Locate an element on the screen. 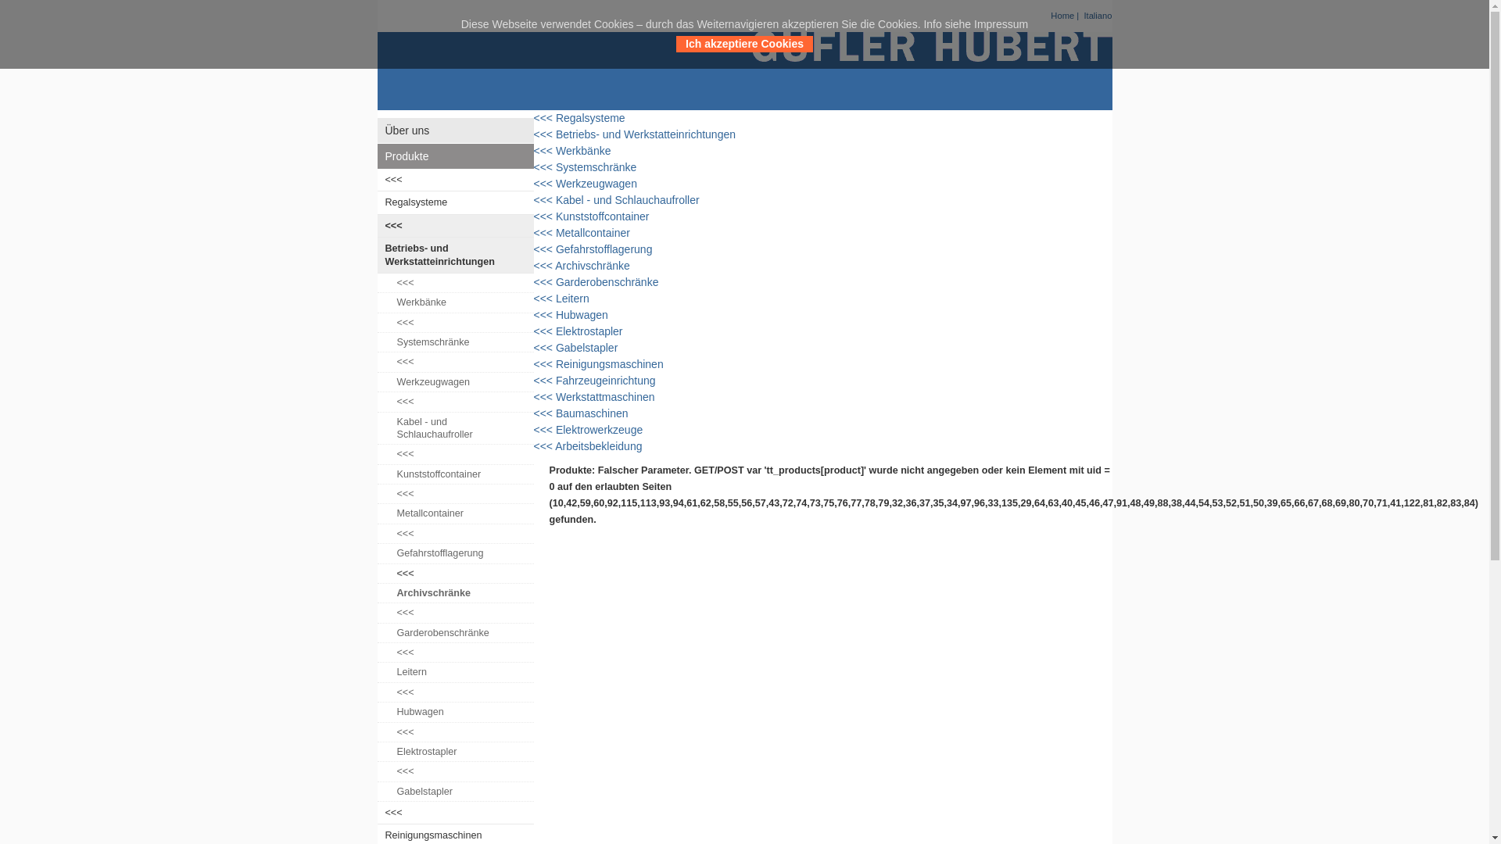 The width and height of the screenshot is (1501, 844). Home |  is located at coordinates (1066, 16).